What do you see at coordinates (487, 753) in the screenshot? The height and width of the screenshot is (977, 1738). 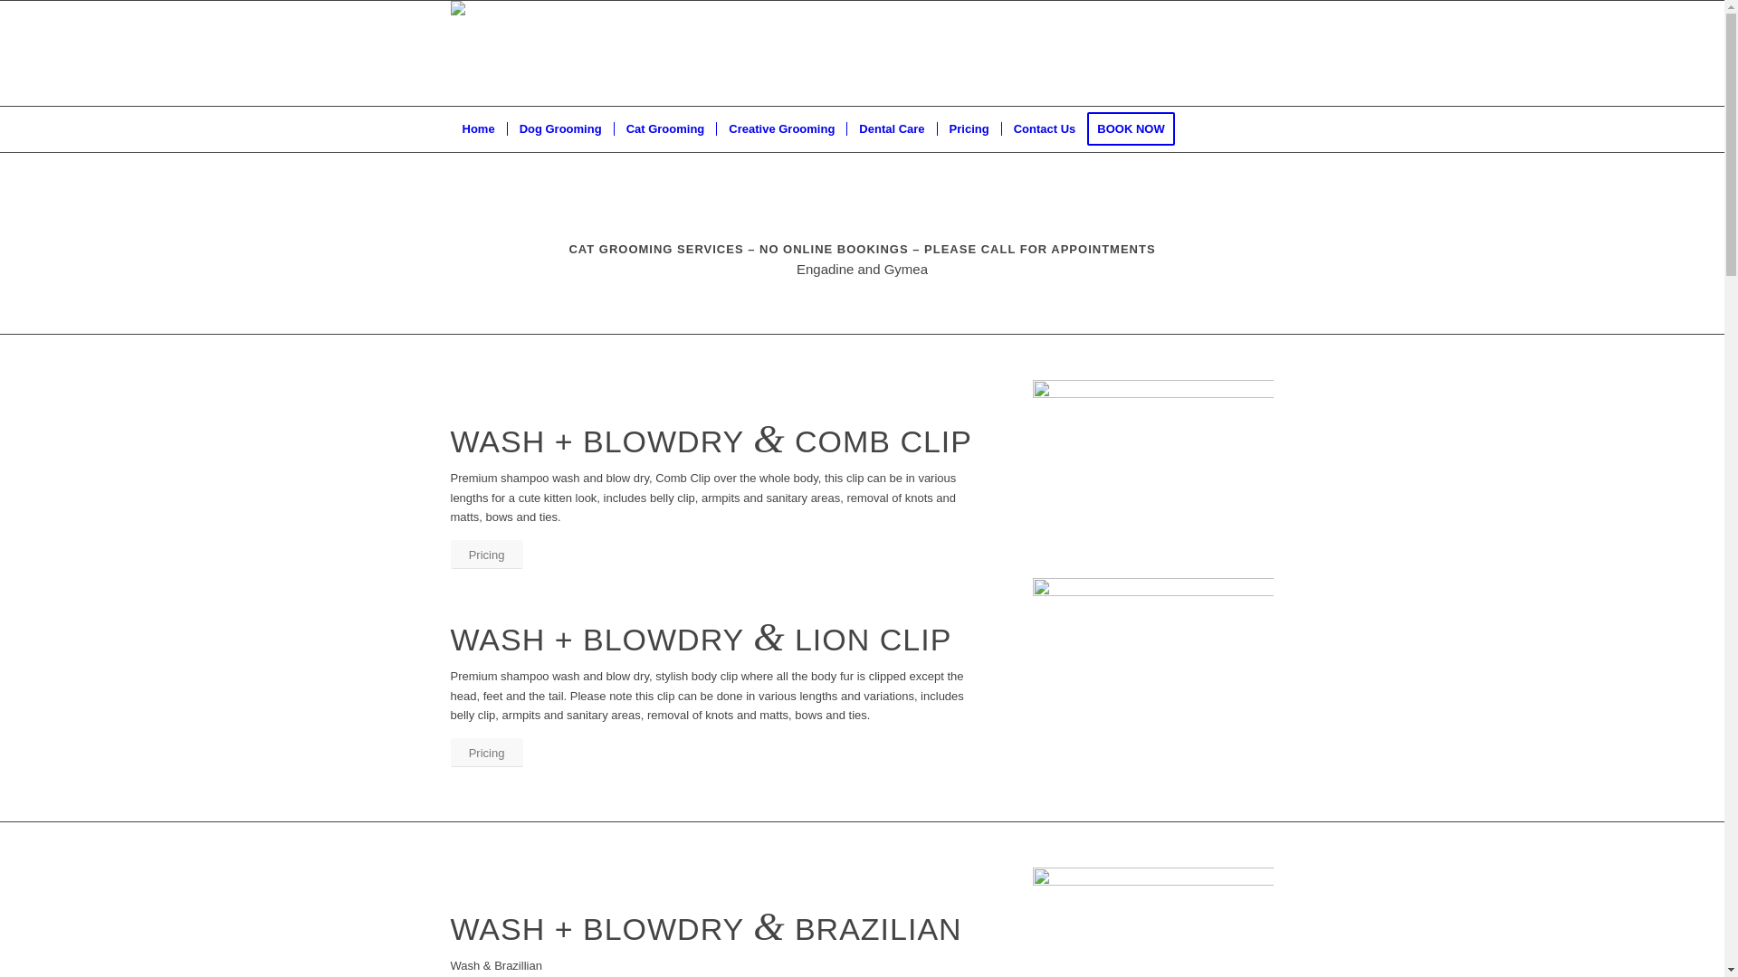 I see `Pricing` at bounding box center [487, 753].